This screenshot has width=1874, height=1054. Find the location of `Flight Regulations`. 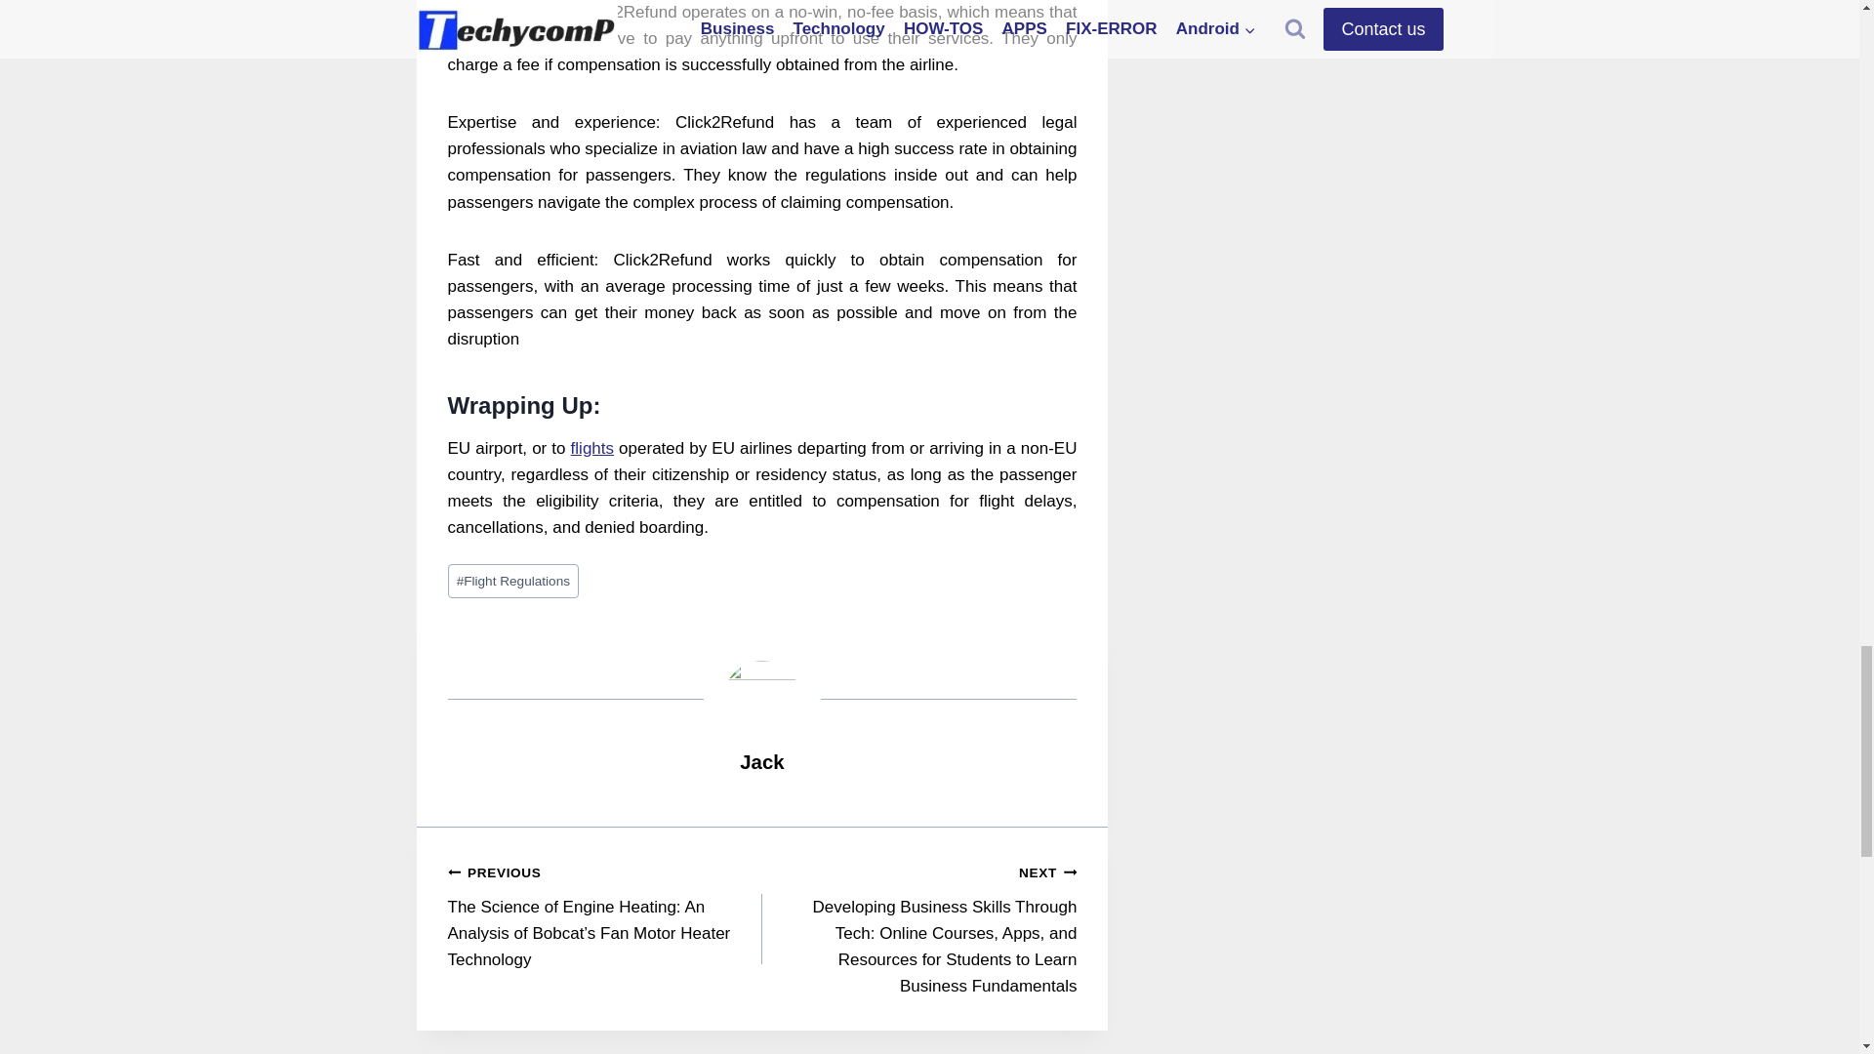

Flight Regulations is located at coordinates (513, 581).